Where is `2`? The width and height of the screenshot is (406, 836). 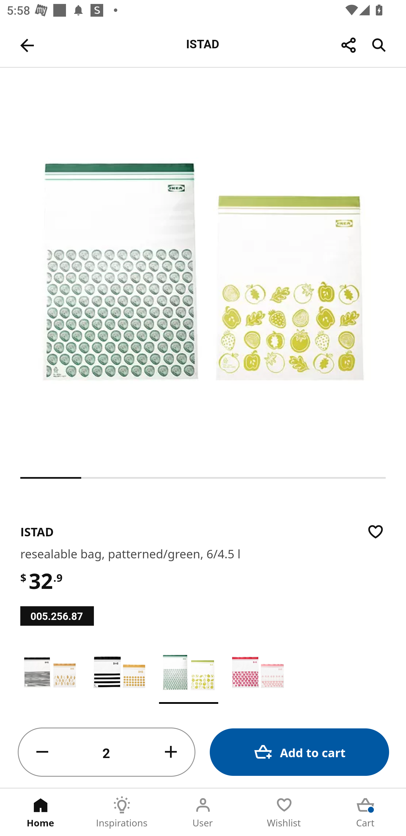
2 is located at coordinates (107, 752).